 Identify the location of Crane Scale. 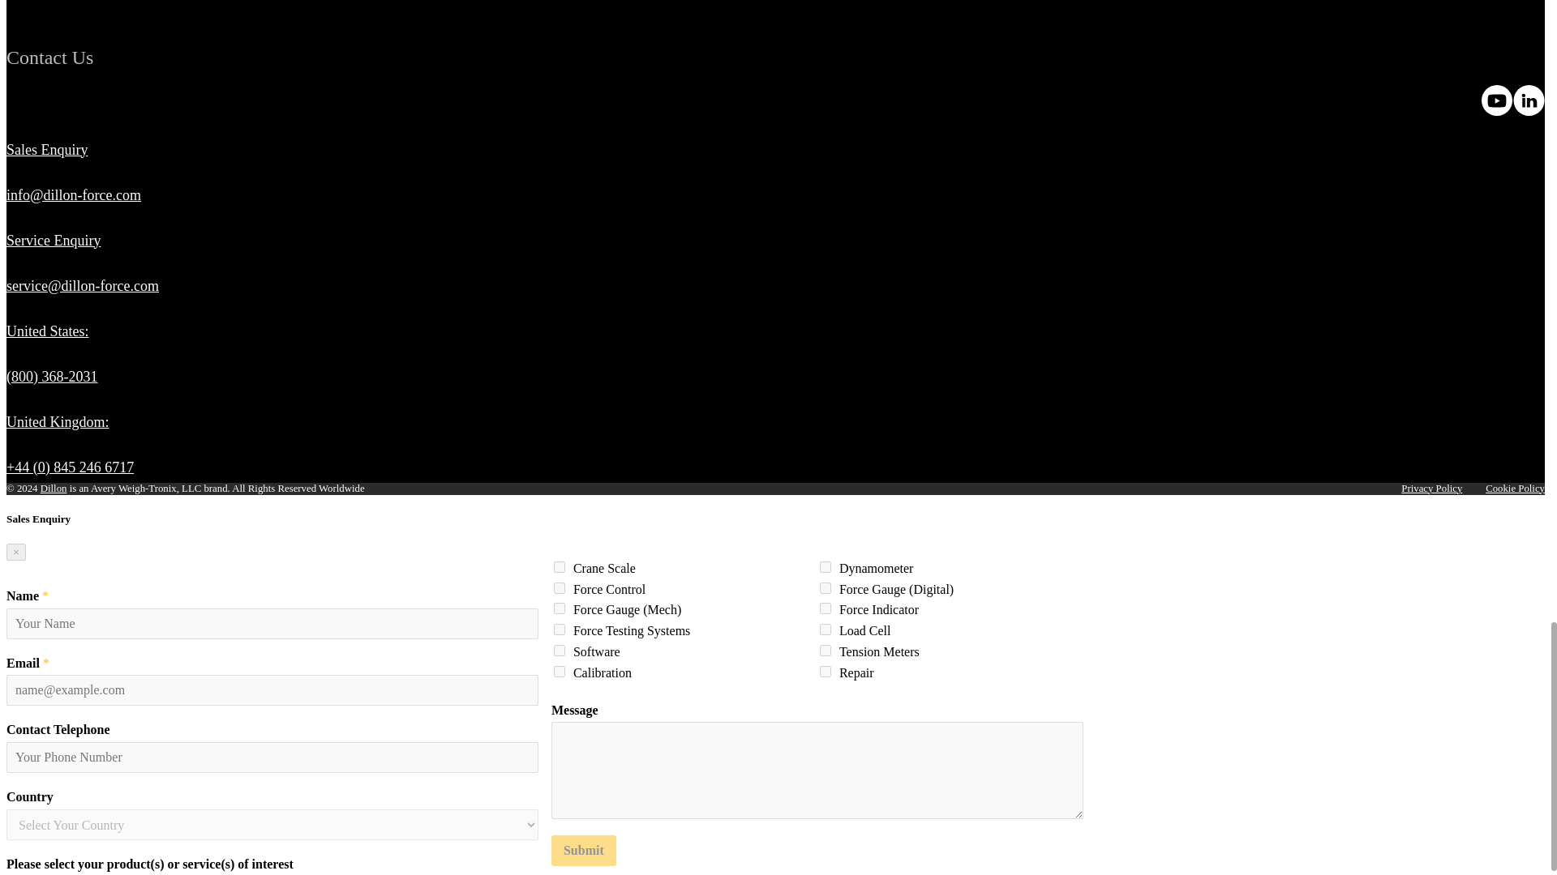
(560, 567).